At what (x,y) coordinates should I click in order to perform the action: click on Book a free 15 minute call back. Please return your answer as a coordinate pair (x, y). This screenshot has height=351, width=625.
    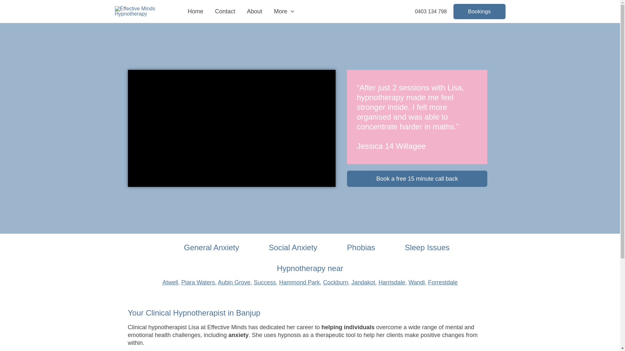
    Looking at the image, I should click on (417, 179).